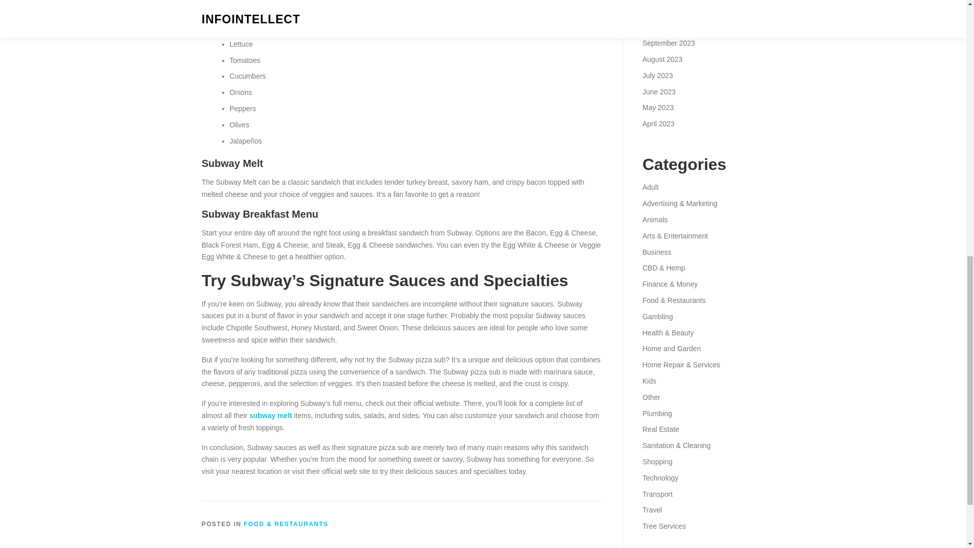  I want to click on May 2023, so click(657, 108).